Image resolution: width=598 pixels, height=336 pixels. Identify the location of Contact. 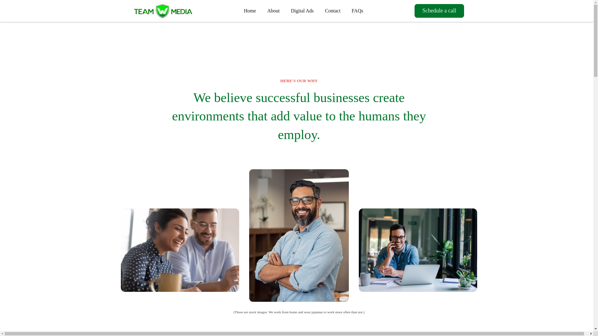
(333, 11).